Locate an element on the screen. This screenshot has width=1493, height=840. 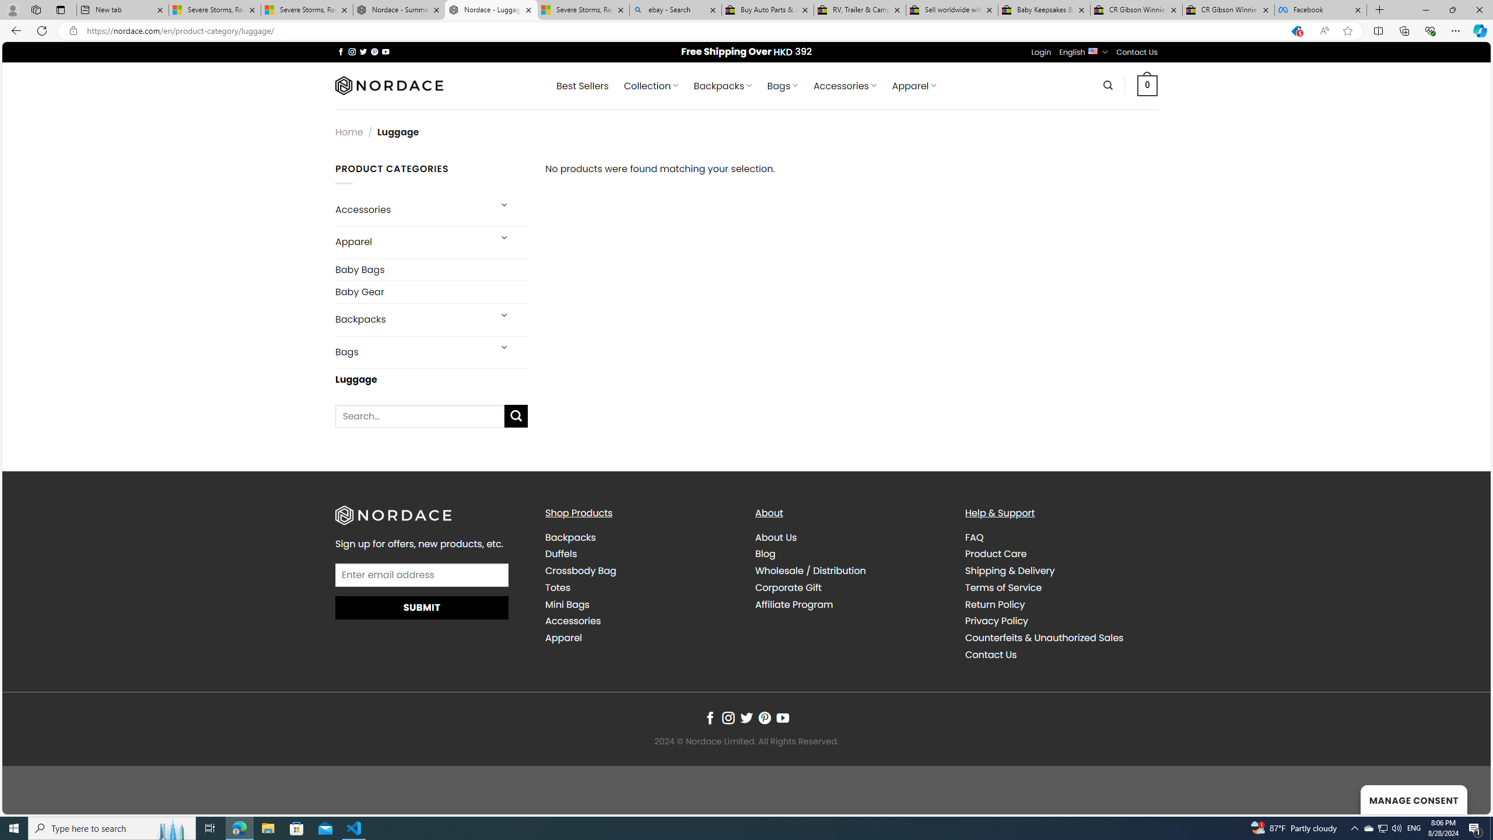
RV, Trailer & Camper Steps & Ladders for sale | eBay is located at coordinates (860, 10).